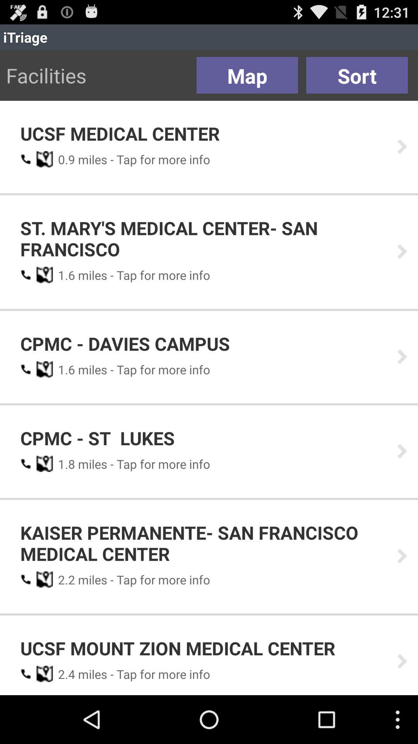 The width and height of the screenshot is (418, 744). I want to click on swipe until 0.9 app, so click(64, 159).